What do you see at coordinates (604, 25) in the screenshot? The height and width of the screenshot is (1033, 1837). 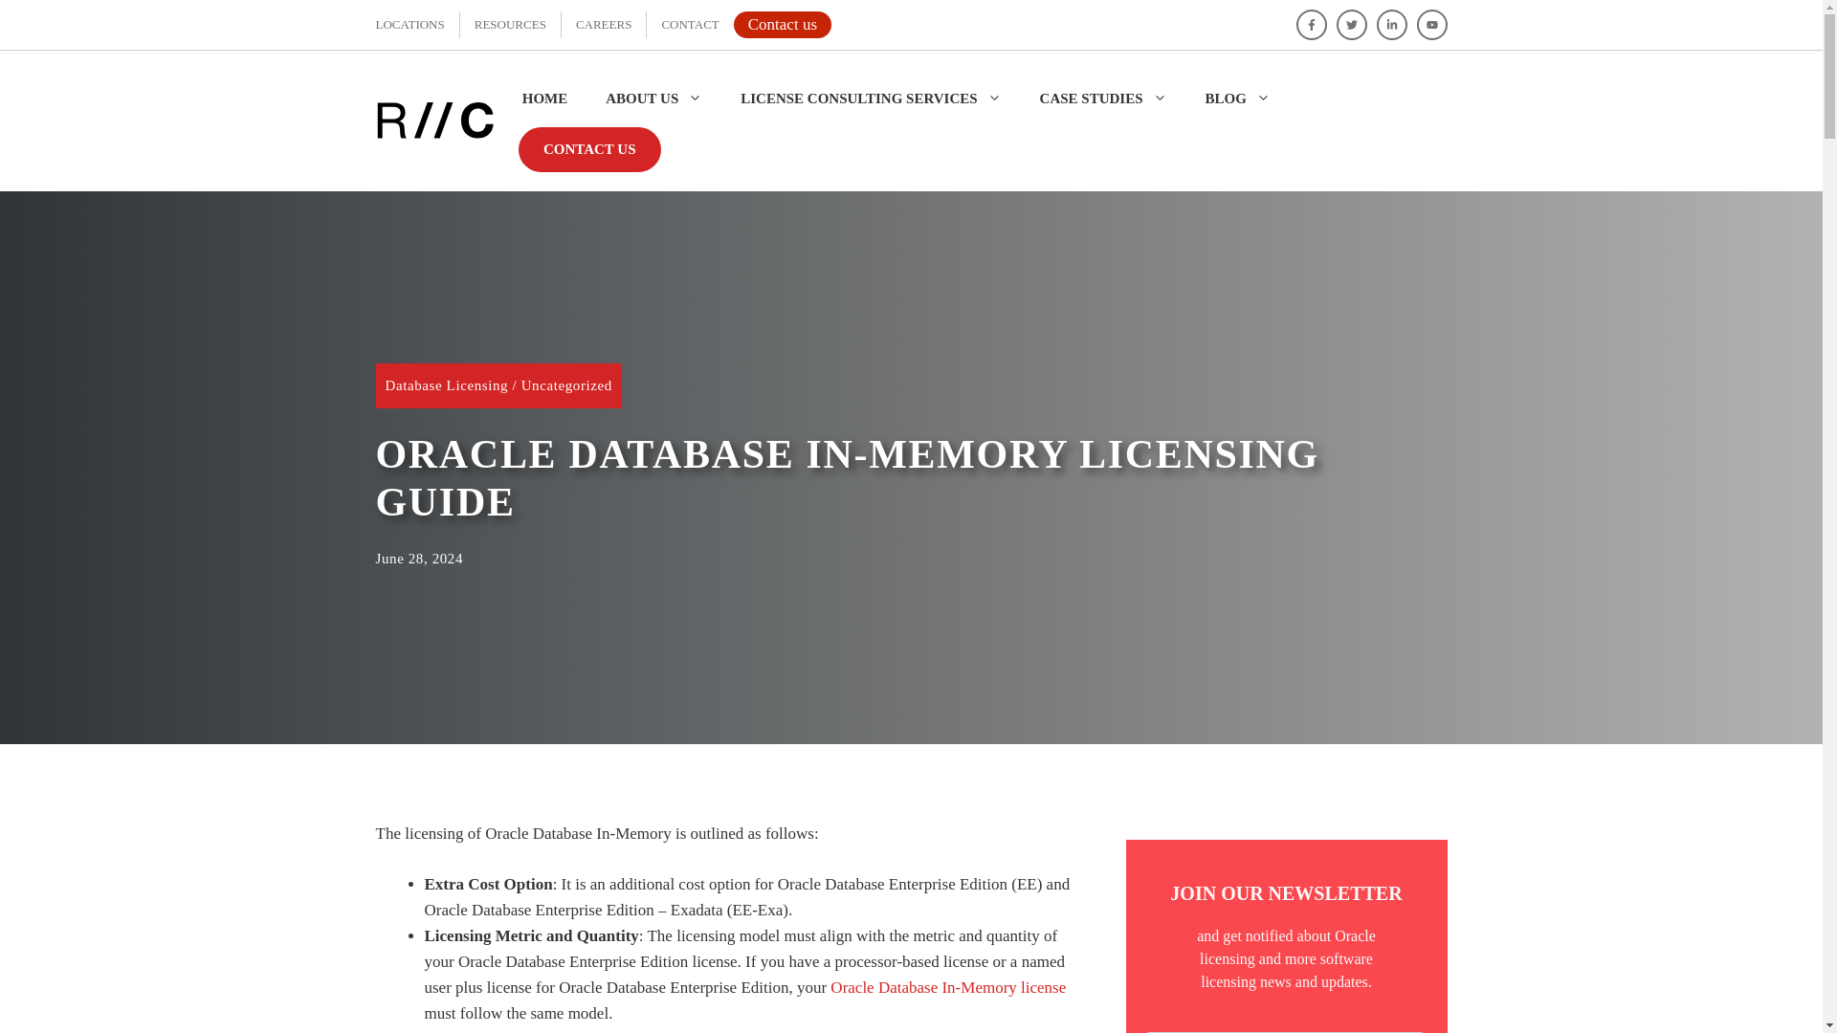 I see `CAREERS` at bounding box center [604, 25].